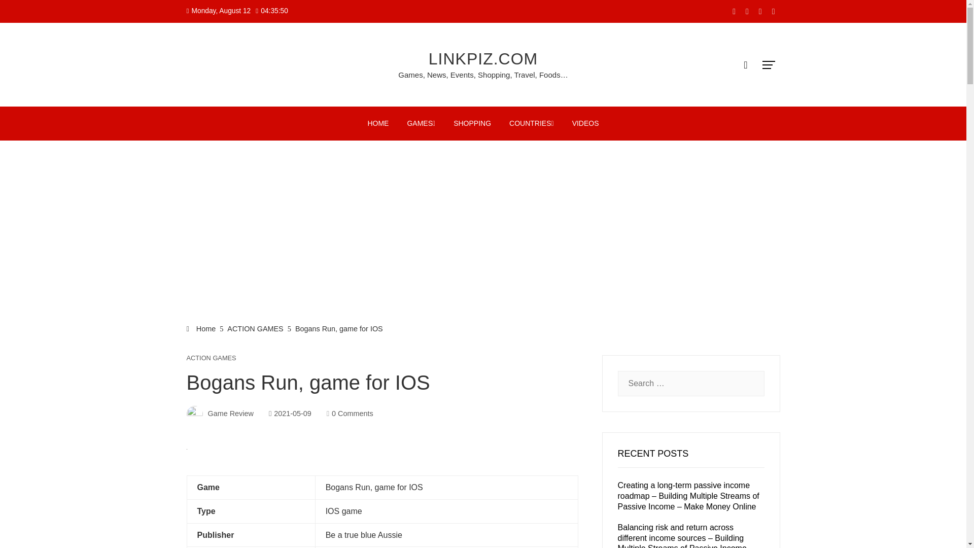 The image size is (974, 548). I want to click on GAMES, so click(421, 123).